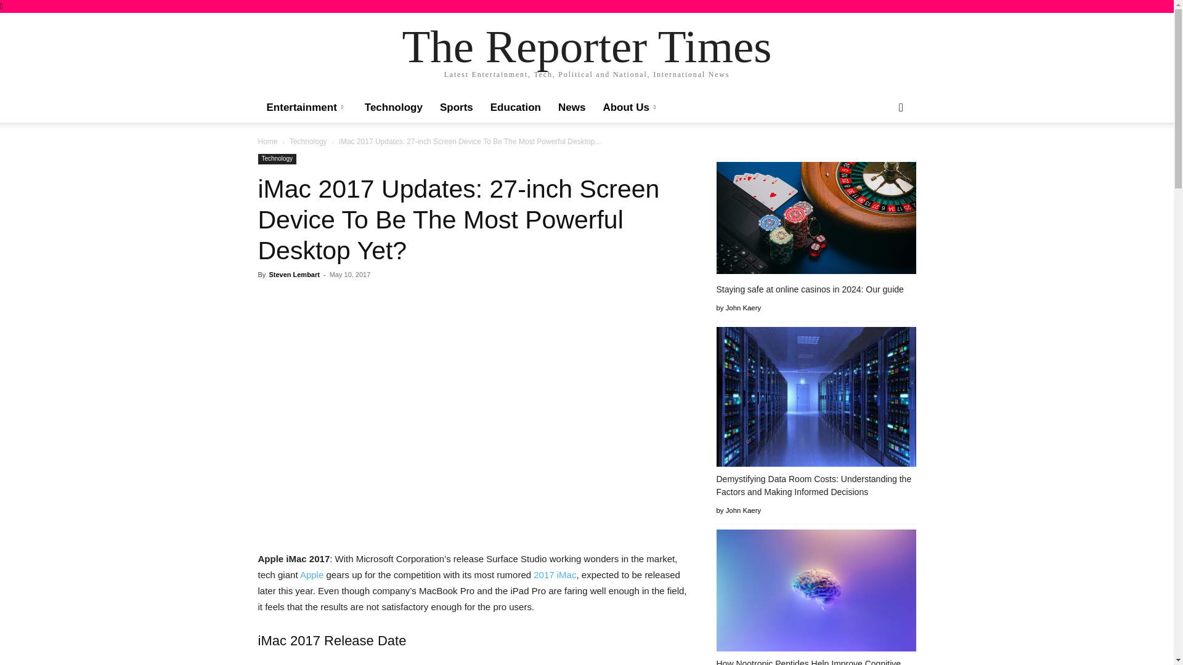 This screenshot has height=665, width=1183. What do you see at coordinates (308, 141) in the screenshot?
I see `Technology` at bounding box center [308, 141].